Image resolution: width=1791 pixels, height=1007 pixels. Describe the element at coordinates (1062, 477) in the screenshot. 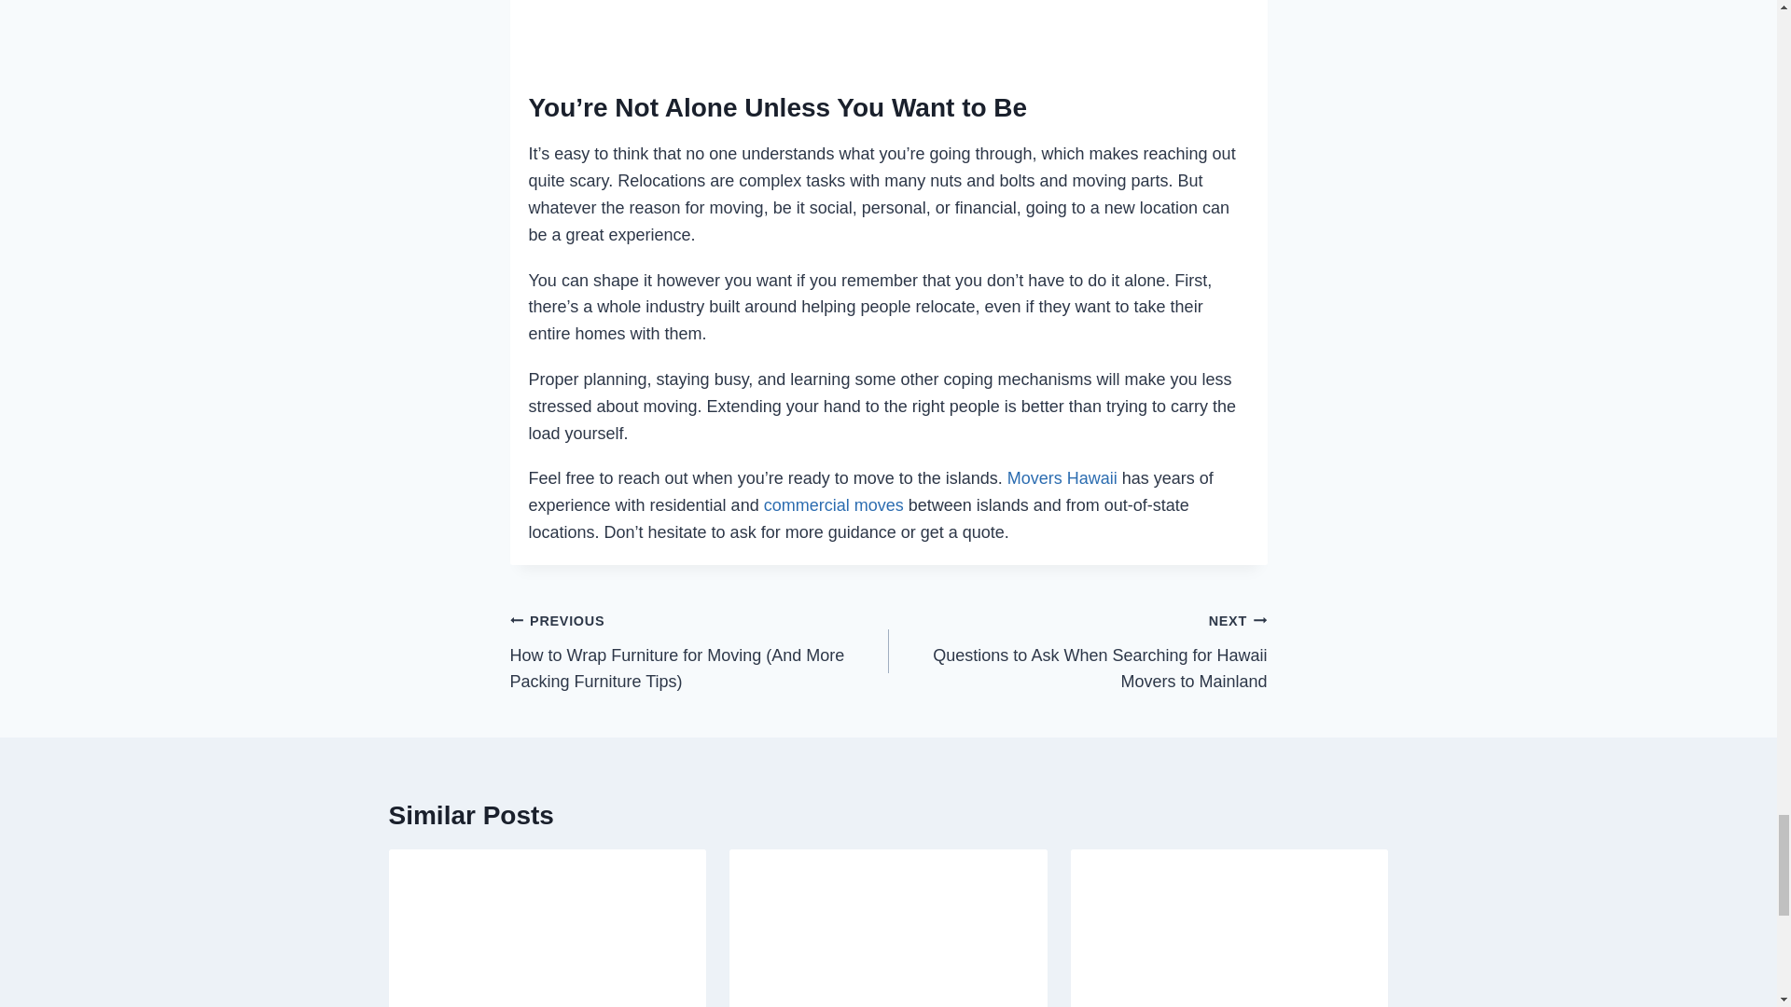

I see `Movers Hawaii` at that location.